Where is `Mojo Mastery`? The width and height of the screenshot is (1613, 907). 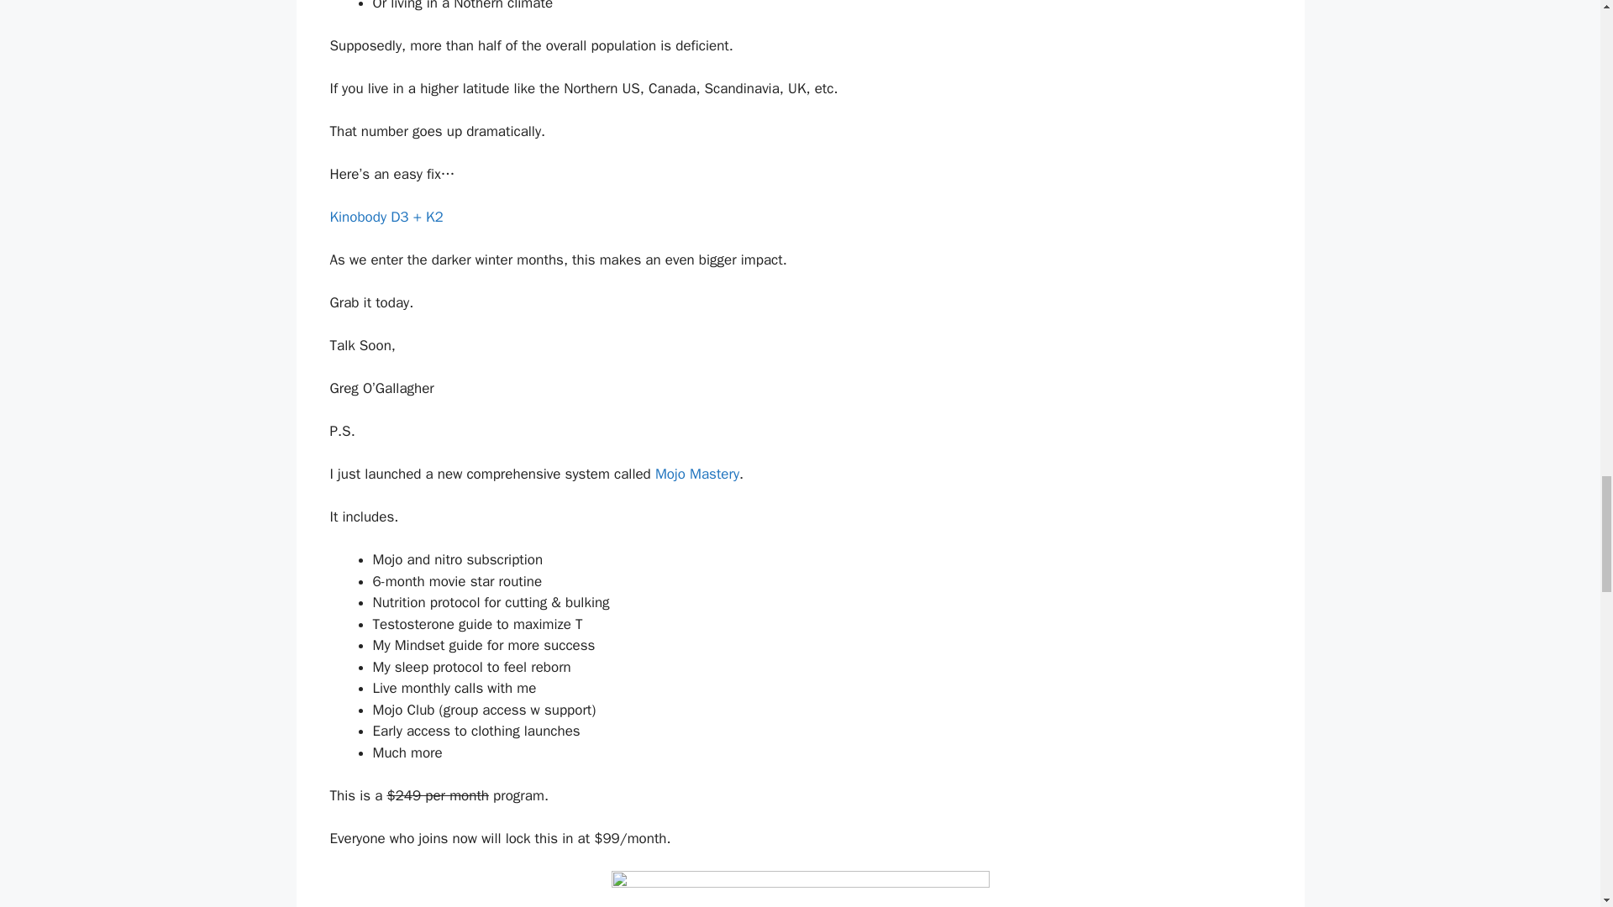 Mojo Mastery is located at coordinates (696, 474).